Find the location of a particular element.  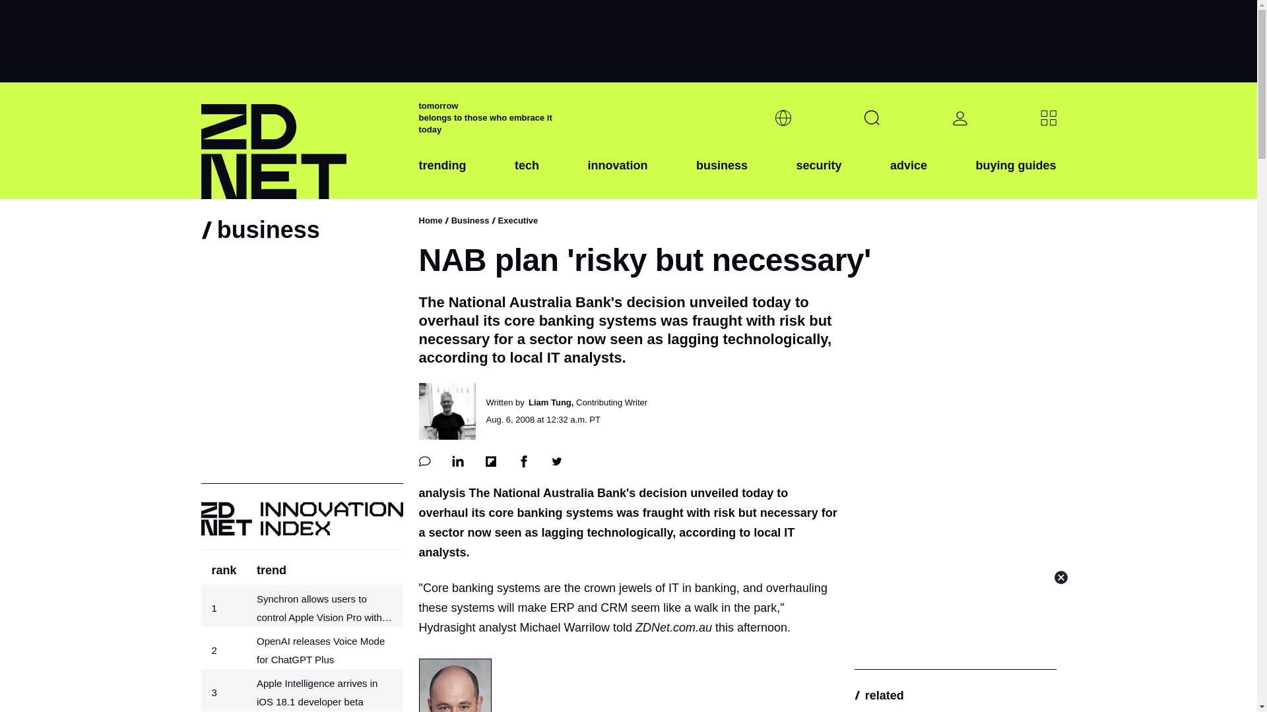

ZDNET is located at coordinates (301, 141).